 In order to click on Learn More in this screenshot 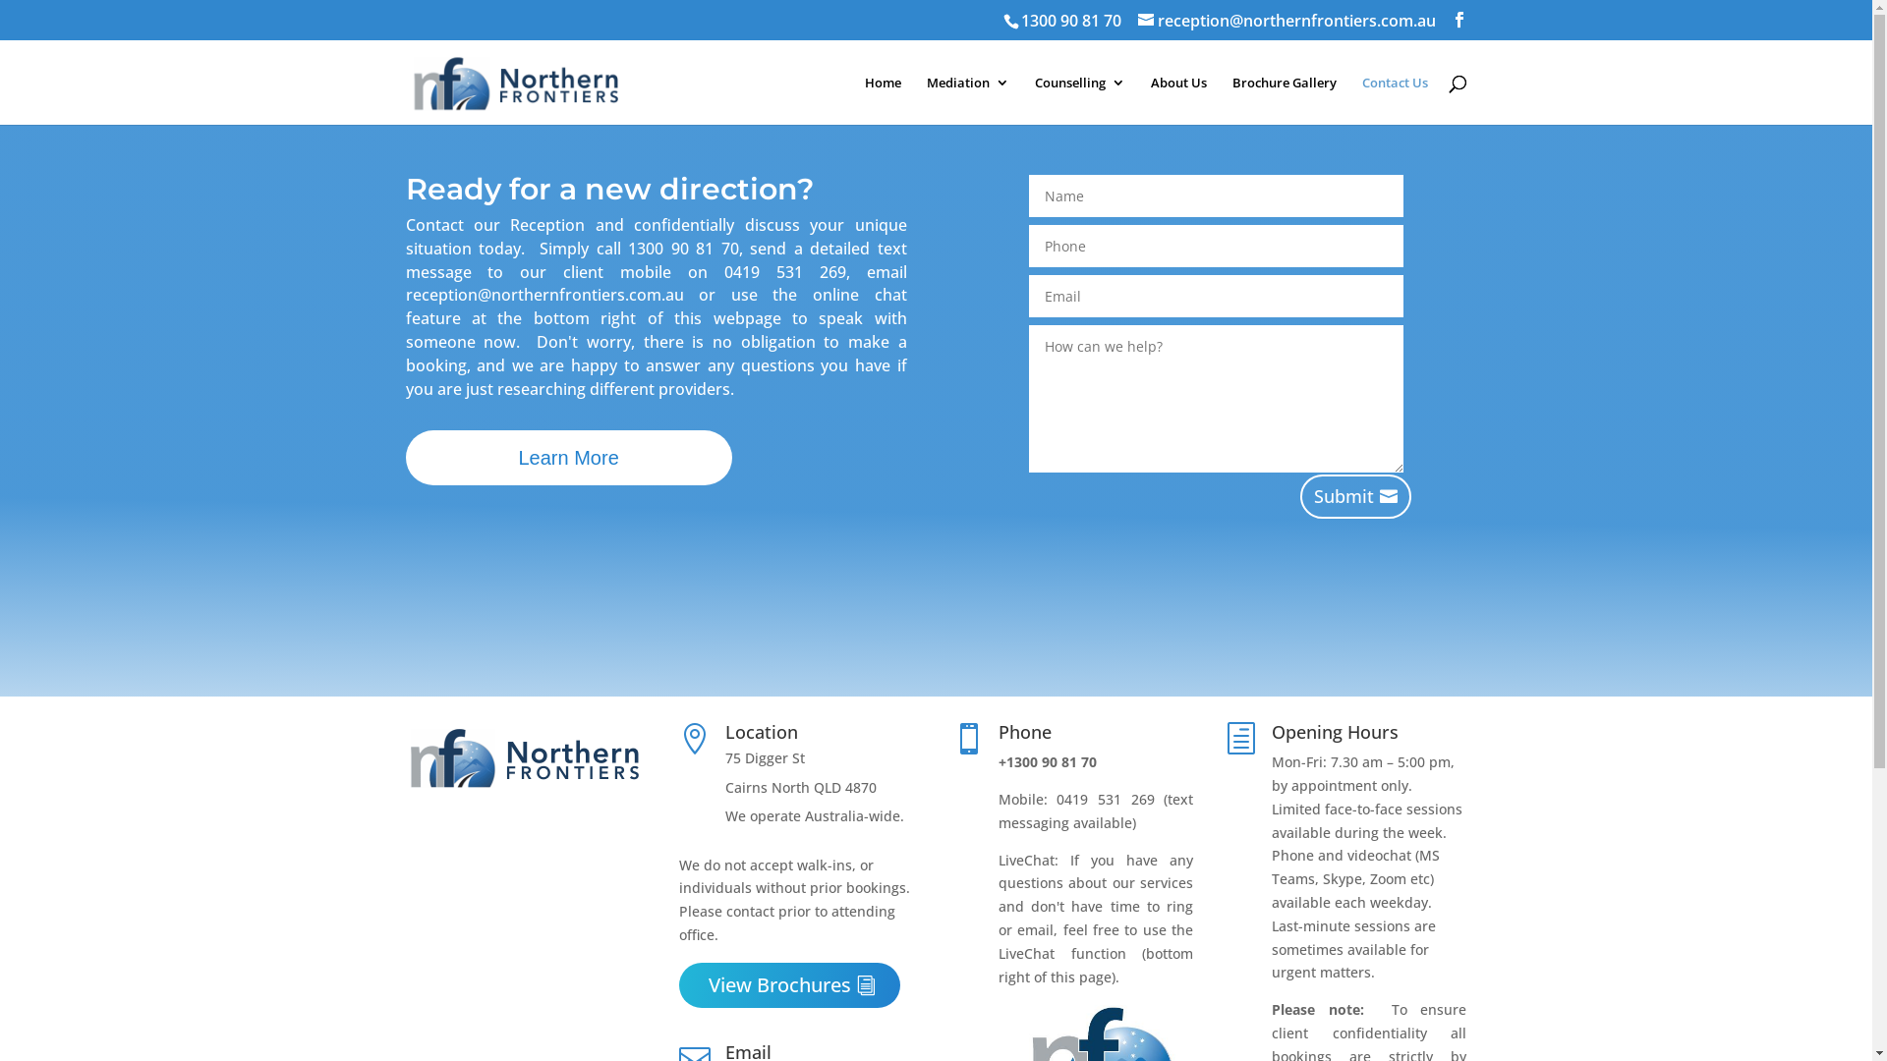, I will do `click(568, 458)`.